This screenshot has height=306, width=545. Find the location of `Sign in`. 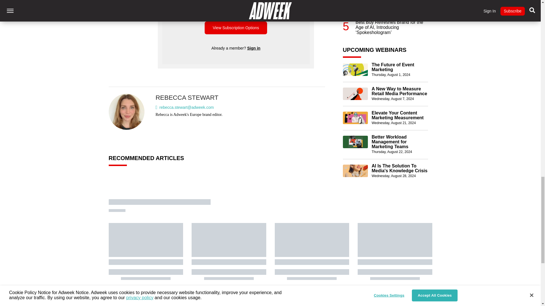

Sign in is located at coordinates (254, 48).